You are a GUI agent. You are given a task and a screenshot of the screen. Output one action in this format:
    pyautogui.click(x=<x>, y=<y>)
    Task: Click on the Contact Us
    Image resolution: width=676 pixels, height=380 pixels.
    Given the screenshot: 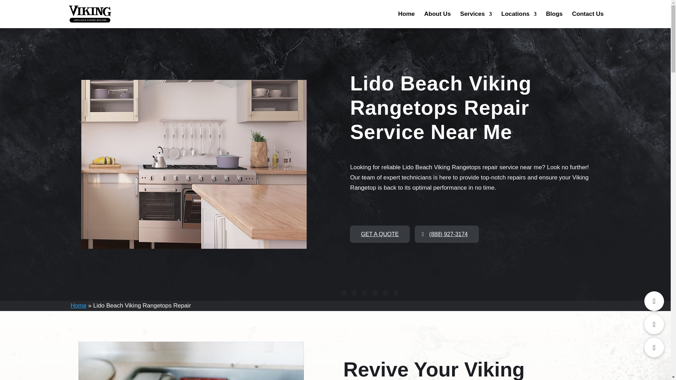 What is the action you would take?
    pyautogui.click(x=588, y=20)
    